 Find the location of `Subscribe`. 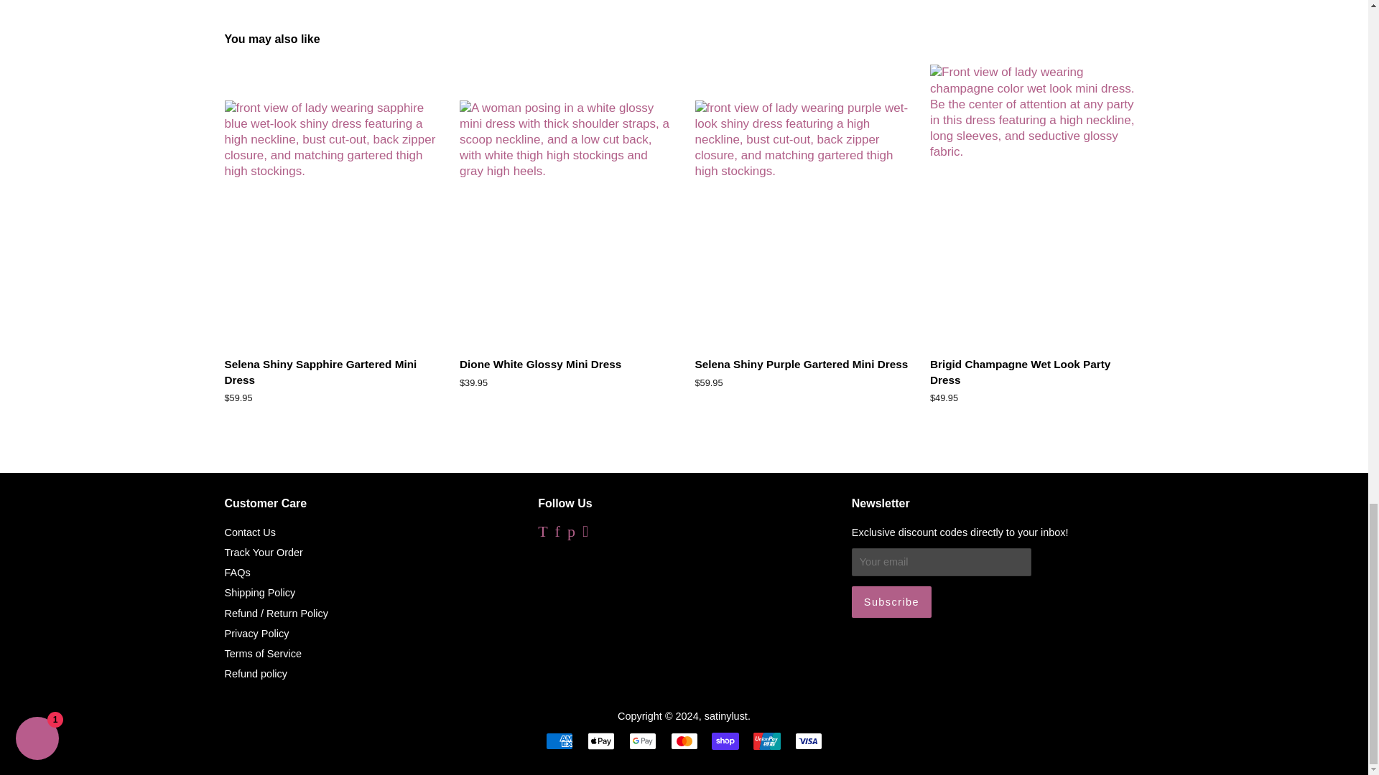

Subscribe is located at coordinates (892, 601).